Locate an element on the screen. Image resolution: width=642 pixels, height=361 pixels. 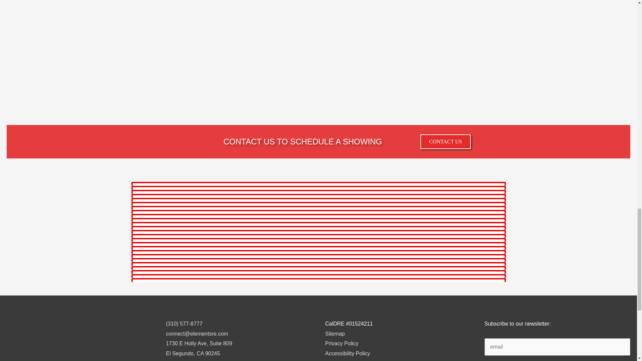
Privacy Policy is located at coordinates (341, 343).